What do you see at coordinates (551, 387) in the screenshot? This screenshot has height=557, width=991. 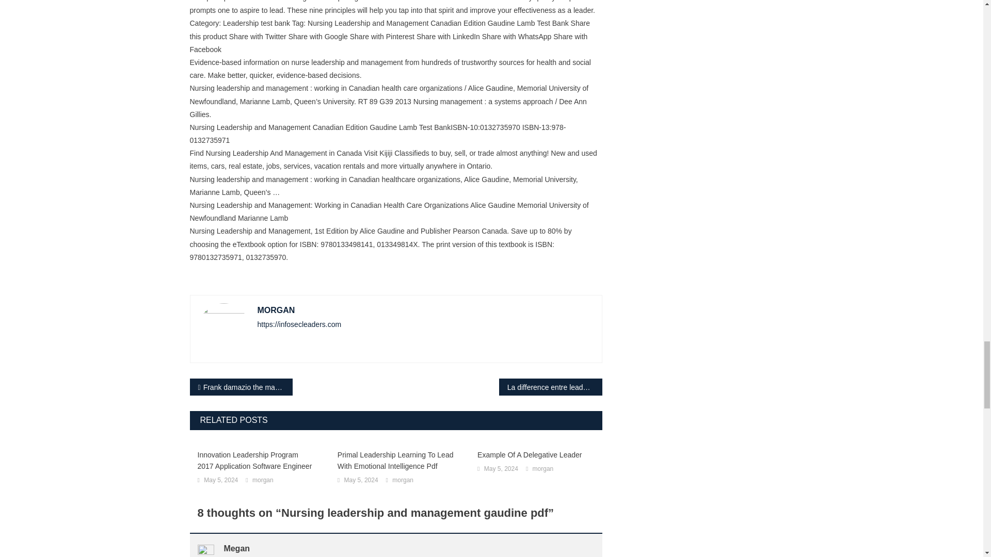 I see `La difference entre leader et manager pdf` at bounding box center [551, 387].